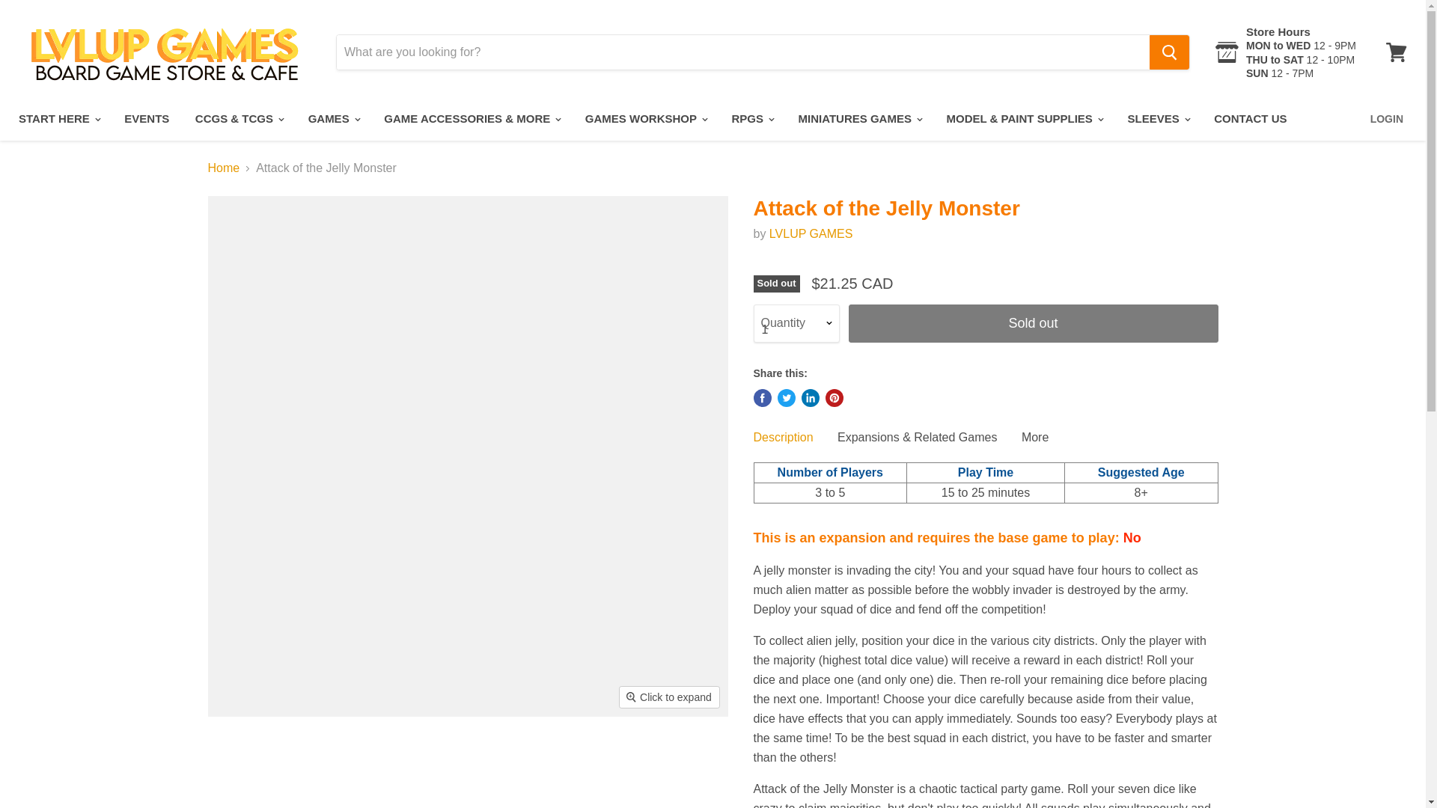  What do you see at coordinates (810, 233) in the screenshot?
I see `LVLUP GAMES` at bounding box center [810, 233].